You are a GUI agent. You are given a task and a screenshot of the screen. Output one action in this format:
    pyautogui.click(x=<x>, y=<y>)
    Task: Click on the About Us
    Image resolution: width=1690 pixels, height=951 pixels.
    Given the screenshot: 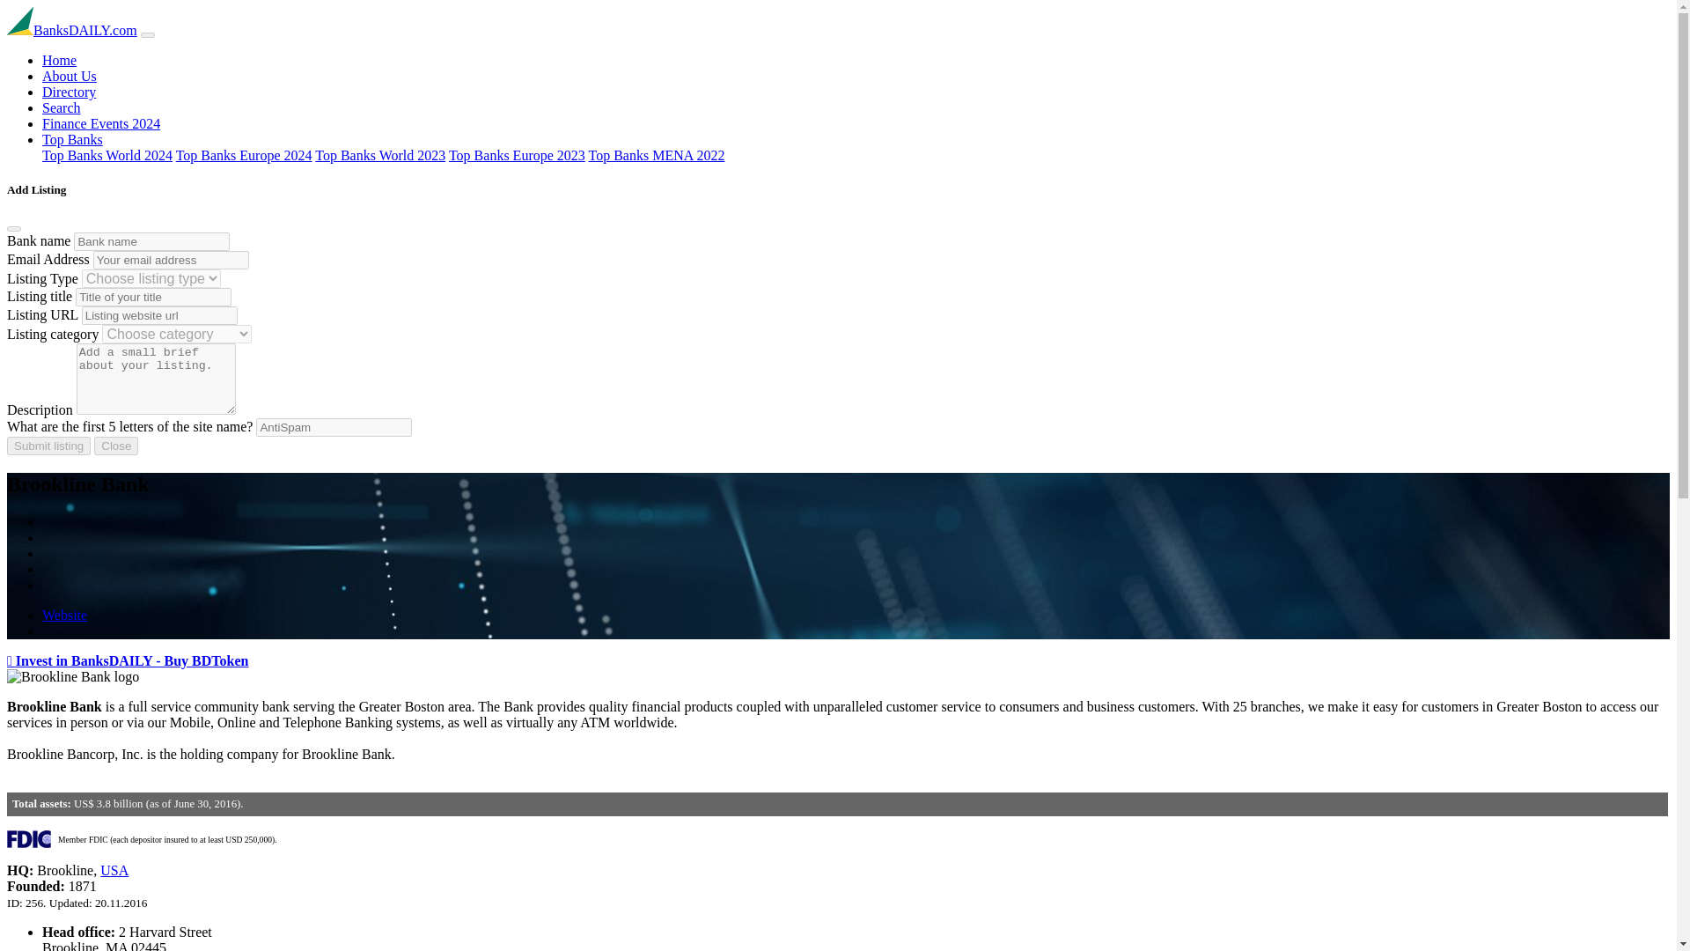 What is the action you would take?
    pyautogui.click(x=69, y=76)
    